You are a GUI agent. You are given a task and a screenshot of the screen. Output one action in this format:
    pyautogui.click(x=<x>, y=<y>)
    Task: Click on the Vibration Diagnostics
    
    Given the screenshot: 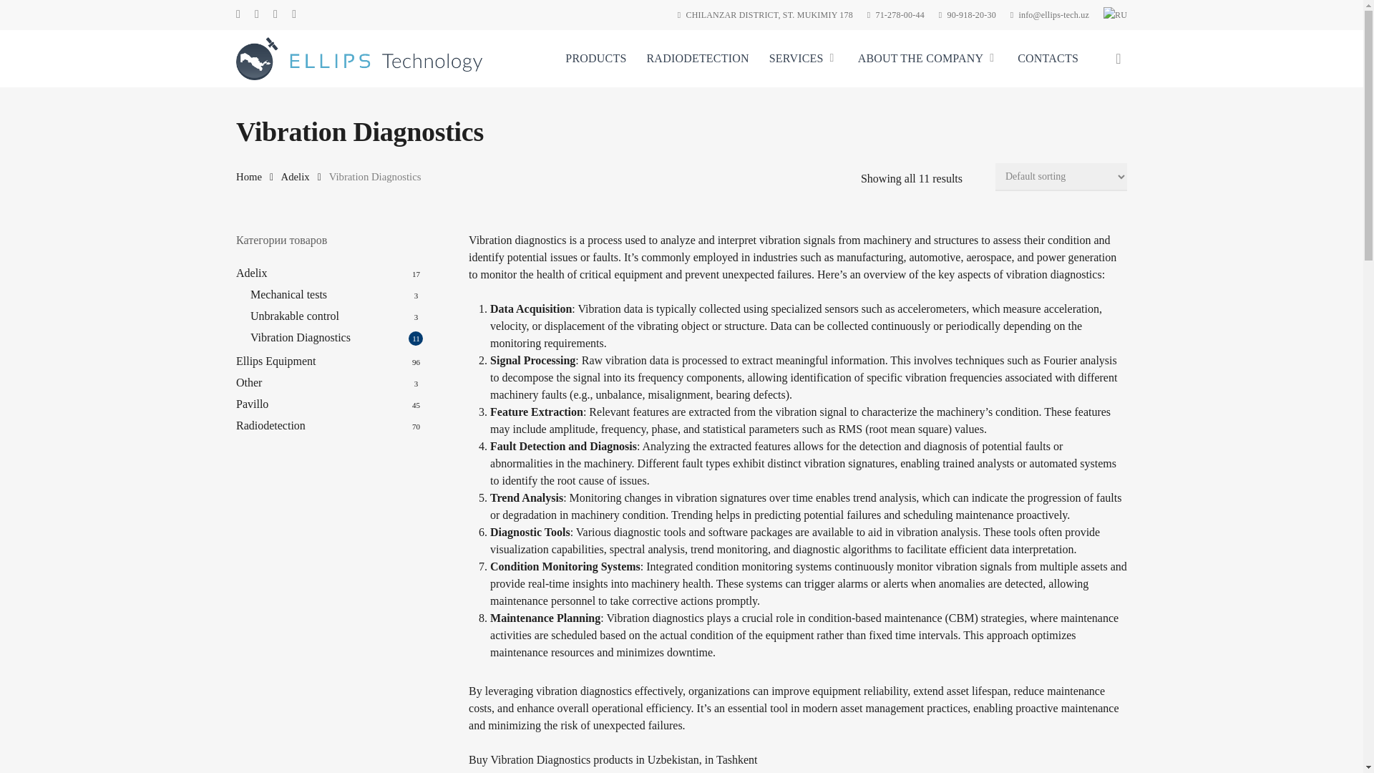 What is the action you would take?
    pyautogui.click(x=336, y=338)
    